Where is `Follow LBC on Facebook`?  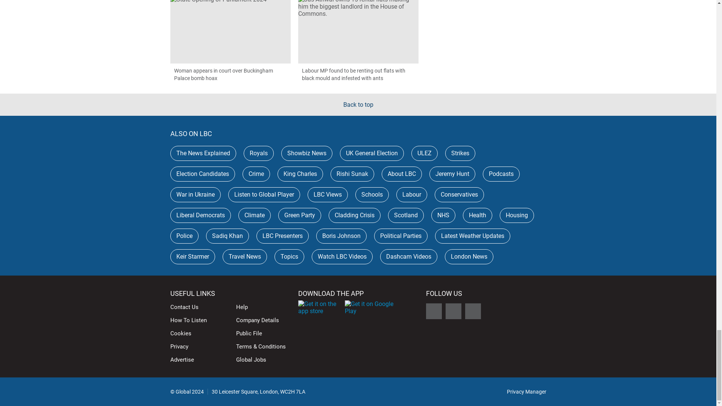
Follow LBC on Facebook is located at coordinates (433, 311).